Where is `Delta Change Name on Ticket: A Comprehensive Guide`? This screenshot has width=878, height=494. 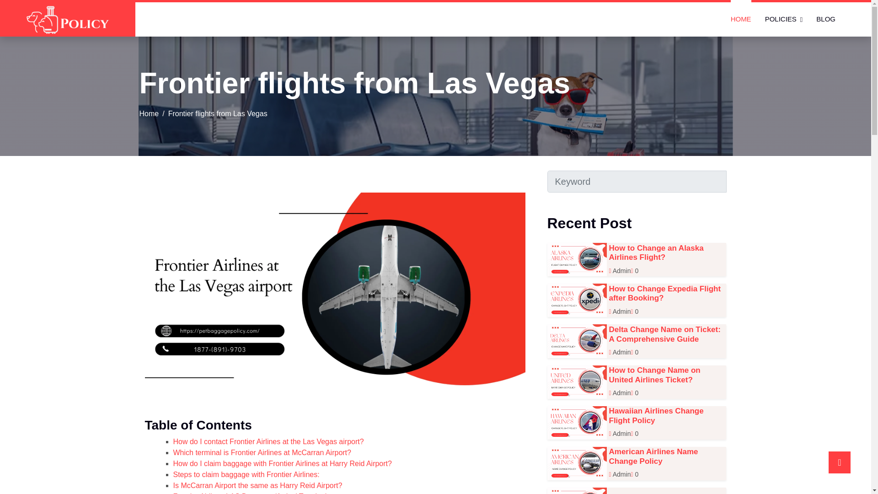 Delta Change Name on Ticket: A Comprehensive Guide is located at coordinates (665, 334).